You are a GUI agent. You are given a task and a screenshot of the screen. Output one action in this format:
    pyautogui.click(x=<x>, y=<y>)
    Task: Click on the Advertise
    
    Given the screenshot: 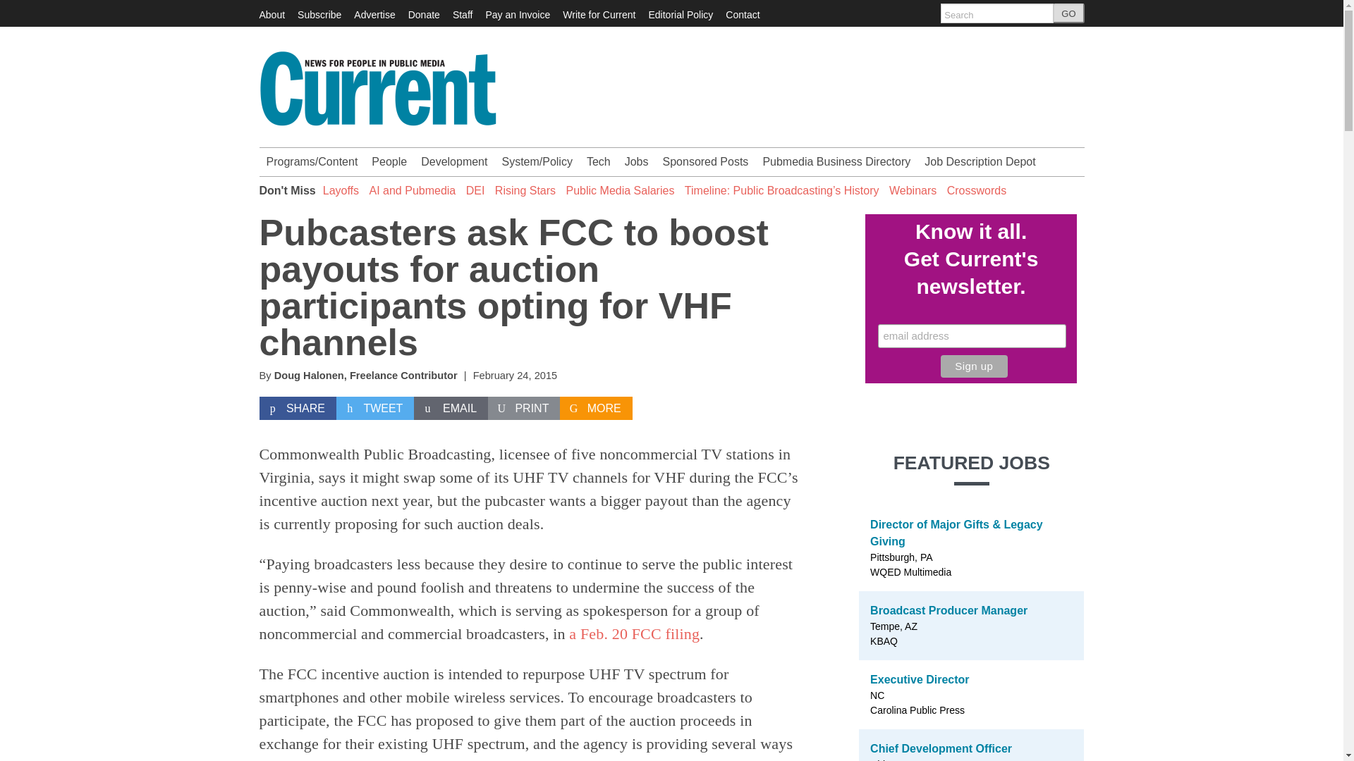 What is the action you would take?
    pyautogui.click(x=374, y=14)
    